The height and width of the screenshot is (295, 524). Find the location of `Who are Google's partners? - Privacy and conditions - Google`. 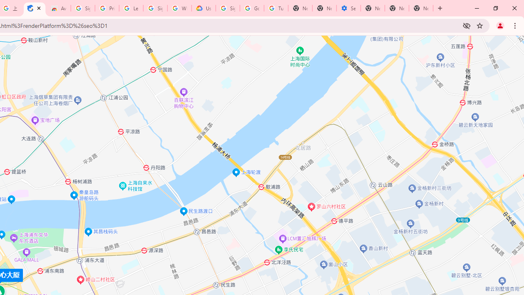

Who are Google's partners? - Privacy and conditions - Google is located at coordinates (179, 8).